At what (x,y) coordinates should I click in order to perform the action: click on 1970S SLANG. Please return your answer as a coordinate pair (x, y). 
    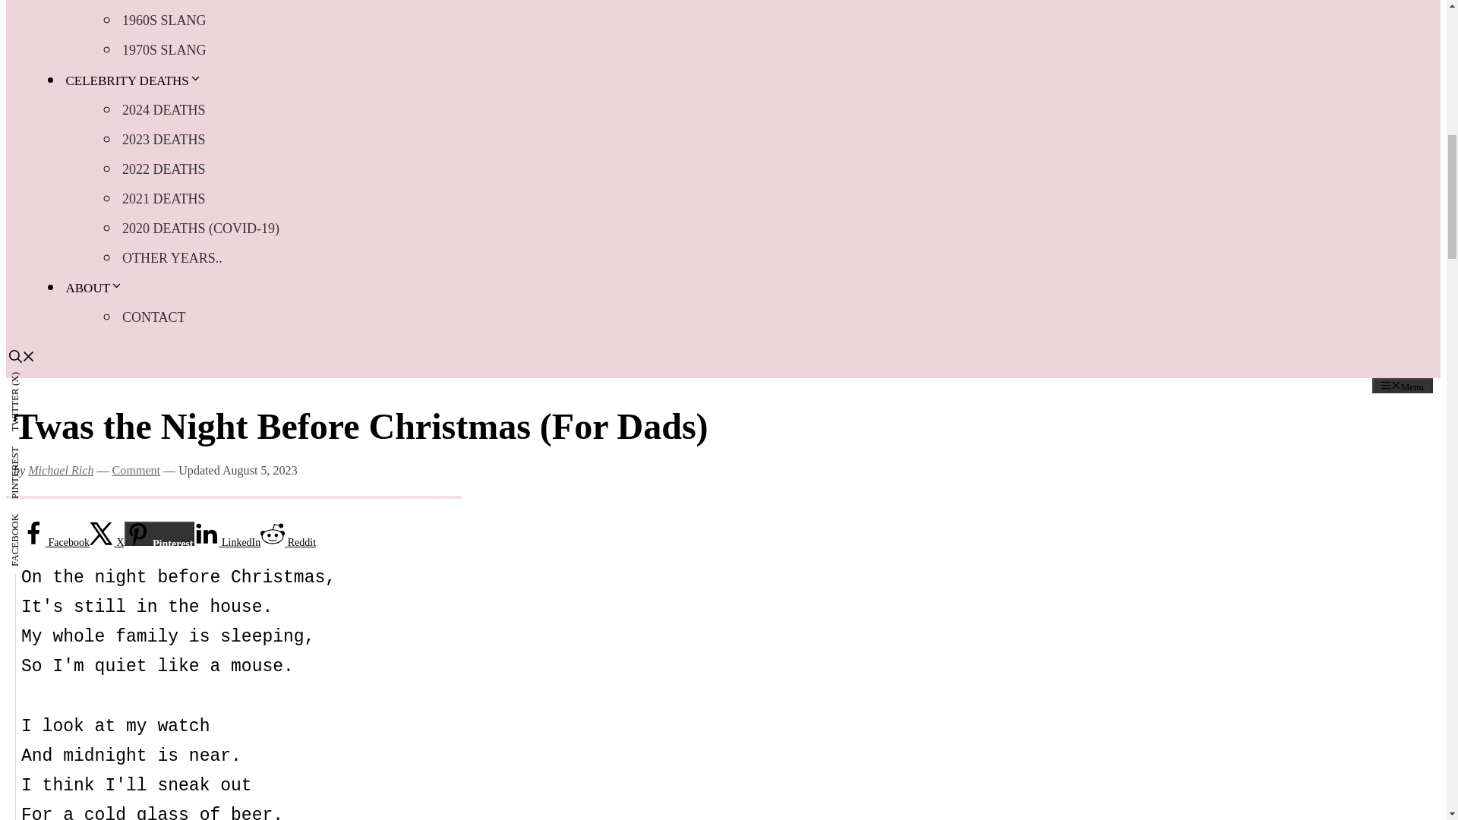
    Looking at the image, I should click on (164, 50).